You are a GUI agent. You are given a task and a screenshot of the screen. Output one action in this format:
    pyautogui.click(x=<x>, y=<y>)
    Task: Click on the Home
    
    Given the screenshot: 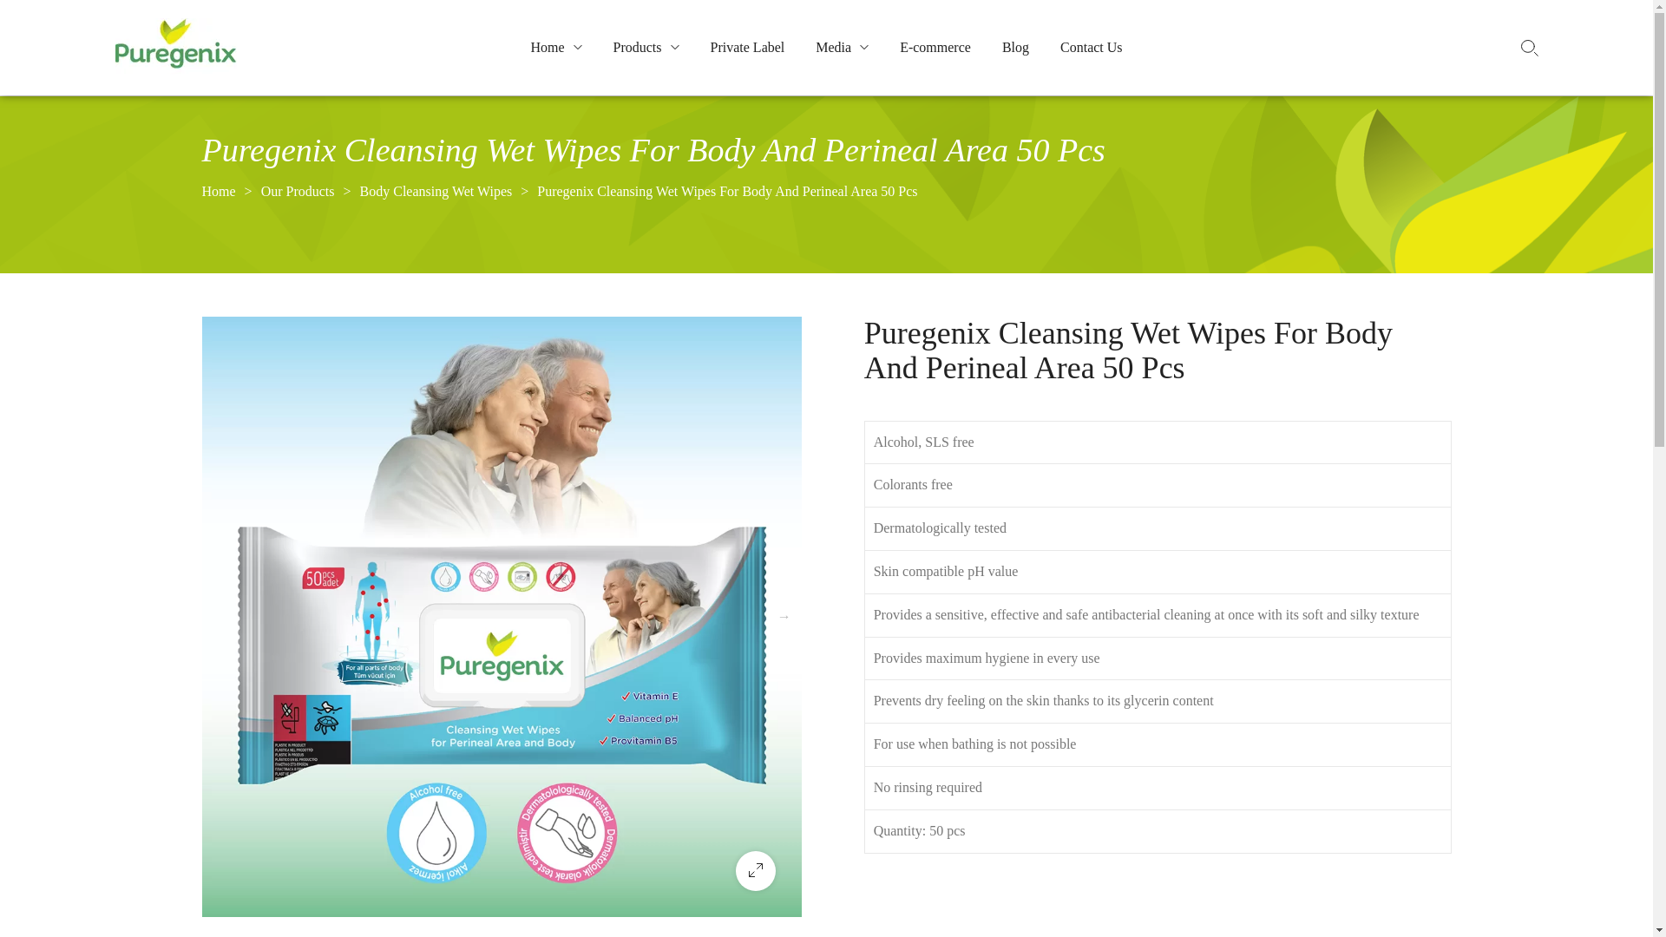 What is the action you would take?
    pyautogui.click(x=555, y=47)
    